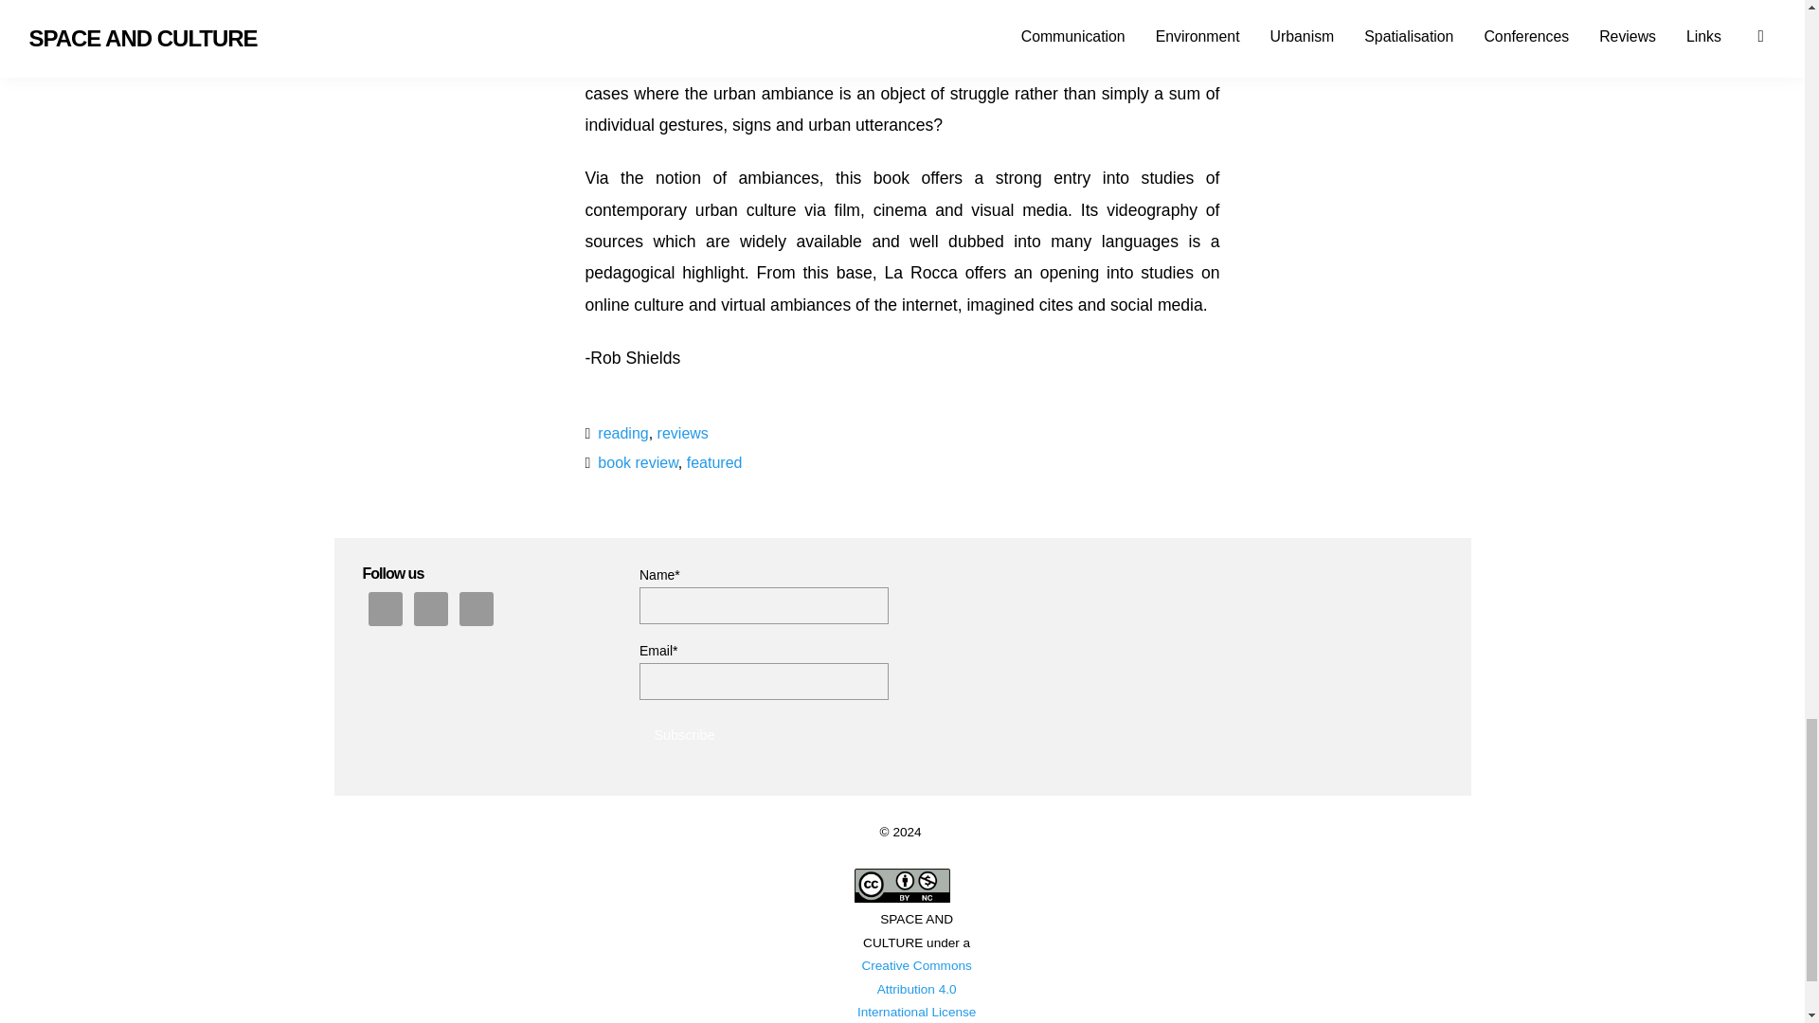 The width and height of the screenshot is (1819, 1023). Describe the element at coordinates (639, 462) in the screenshot. I see `book review` at that location.